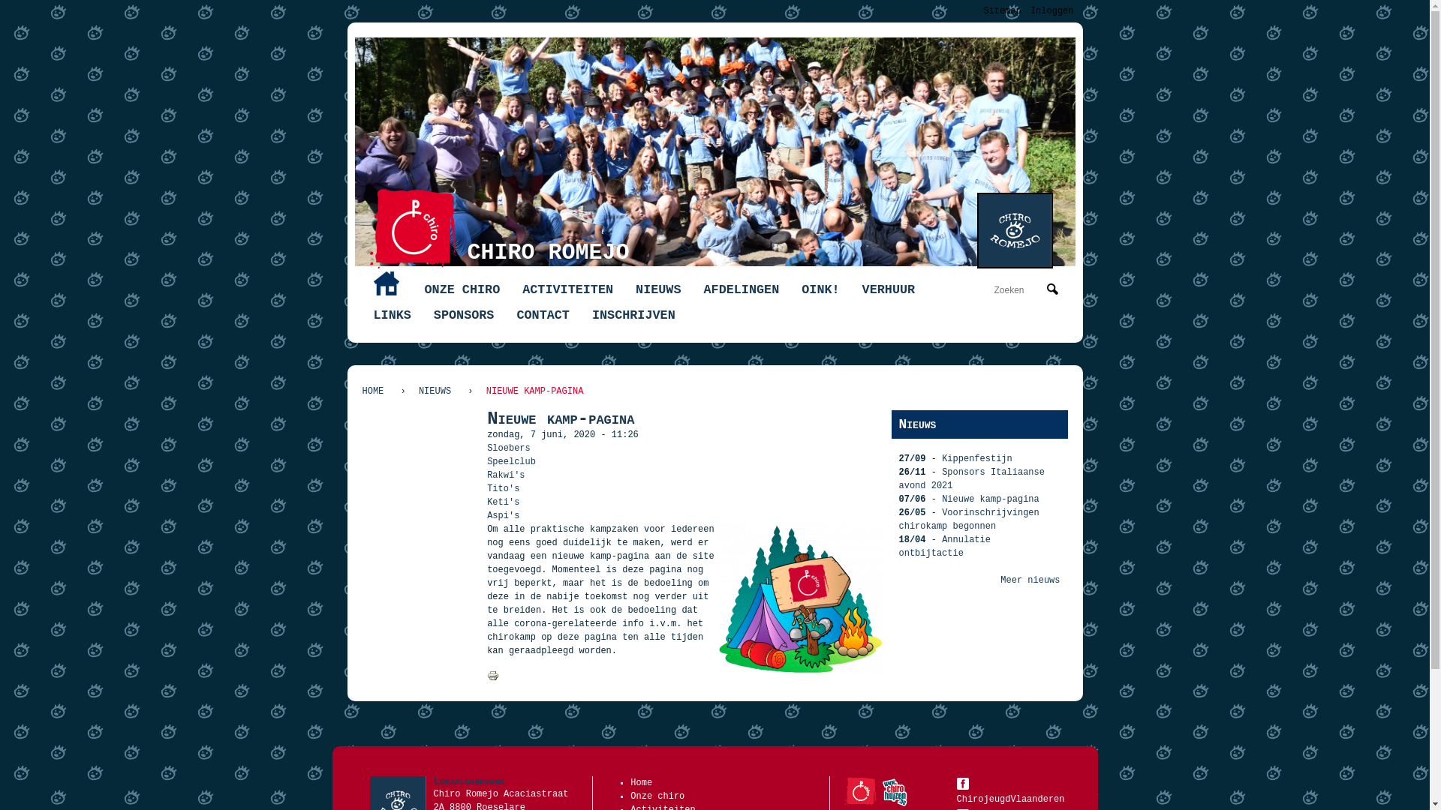 This screenshot has height=810, width=1441. Describe the element at coordinates (1002, 11) in the screenshot. I see `Sitemap` at that location.